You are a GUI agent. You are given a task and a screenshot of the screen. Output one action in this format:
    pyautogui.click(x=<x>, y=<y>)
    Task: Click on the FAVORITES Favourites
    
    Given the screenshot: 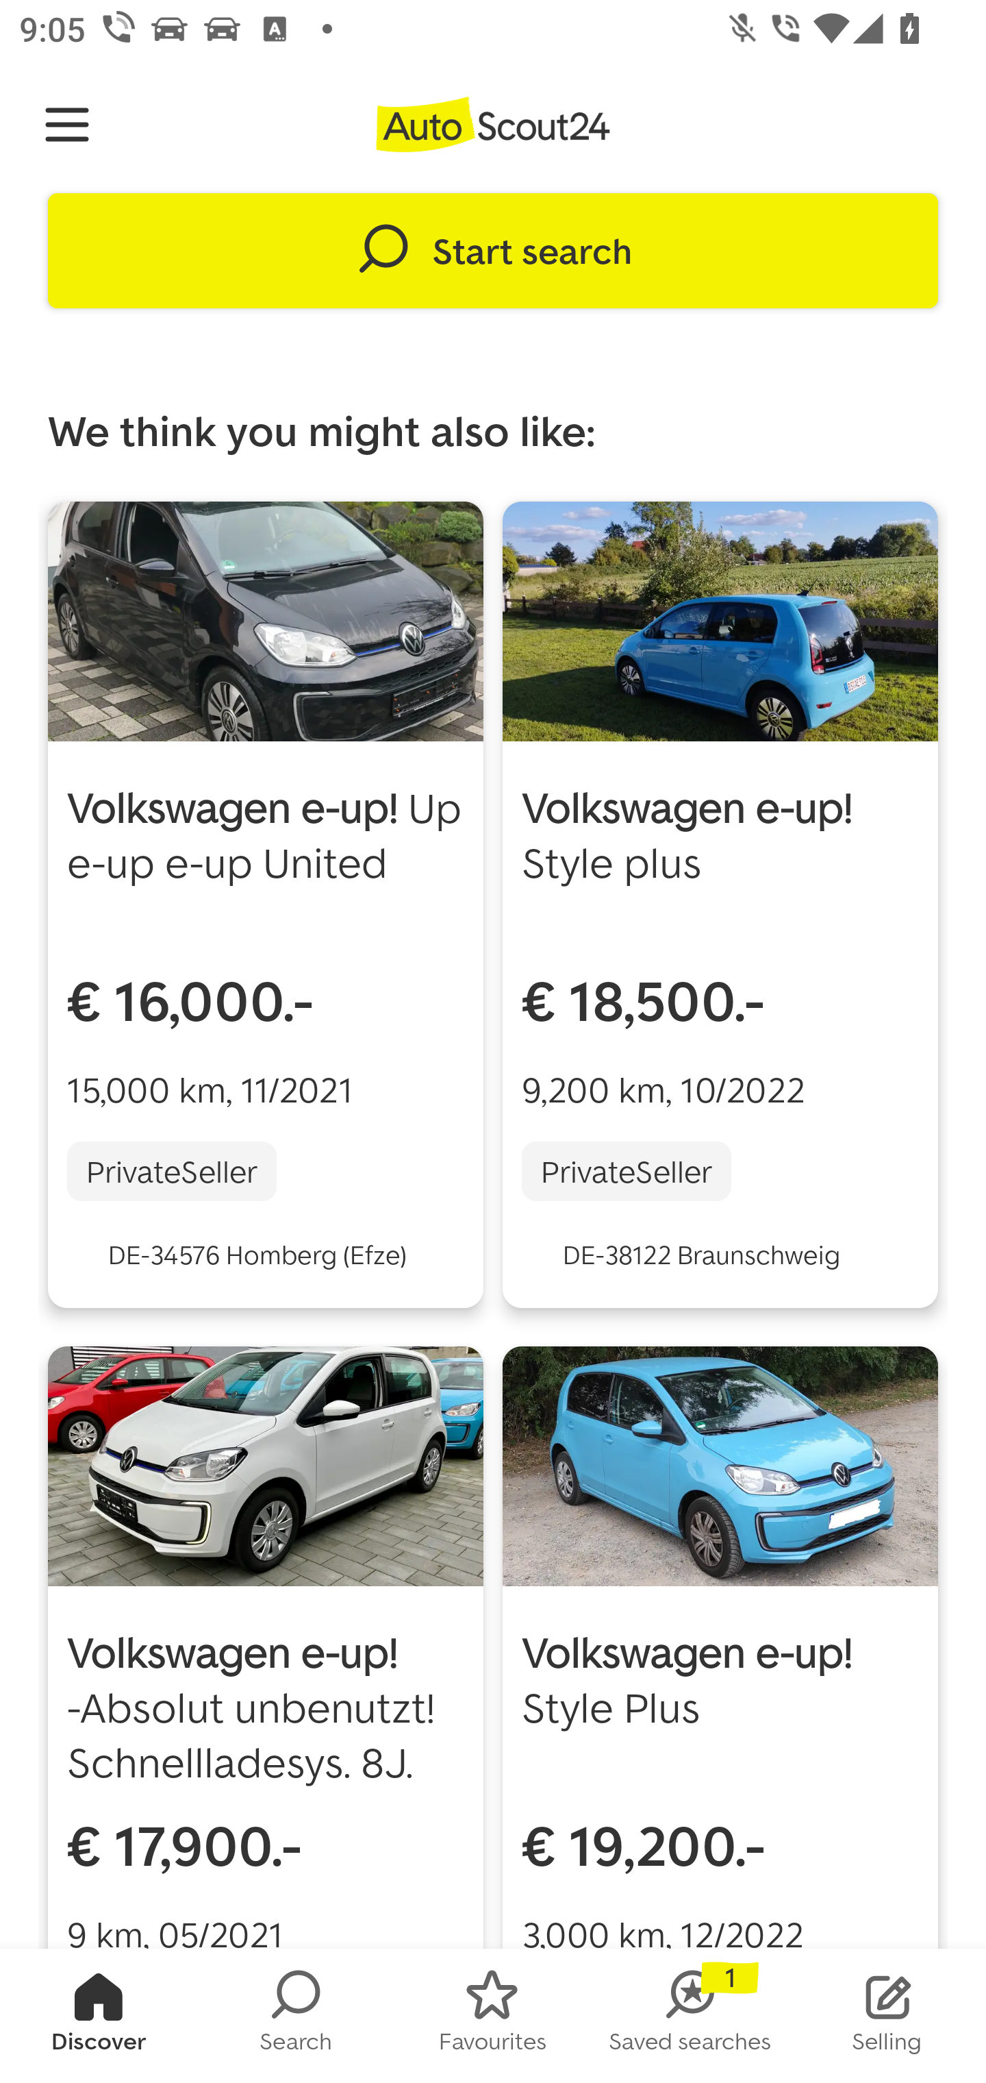 What is the action you would take?
    pyautogui.click(x=493, y=2016)
    